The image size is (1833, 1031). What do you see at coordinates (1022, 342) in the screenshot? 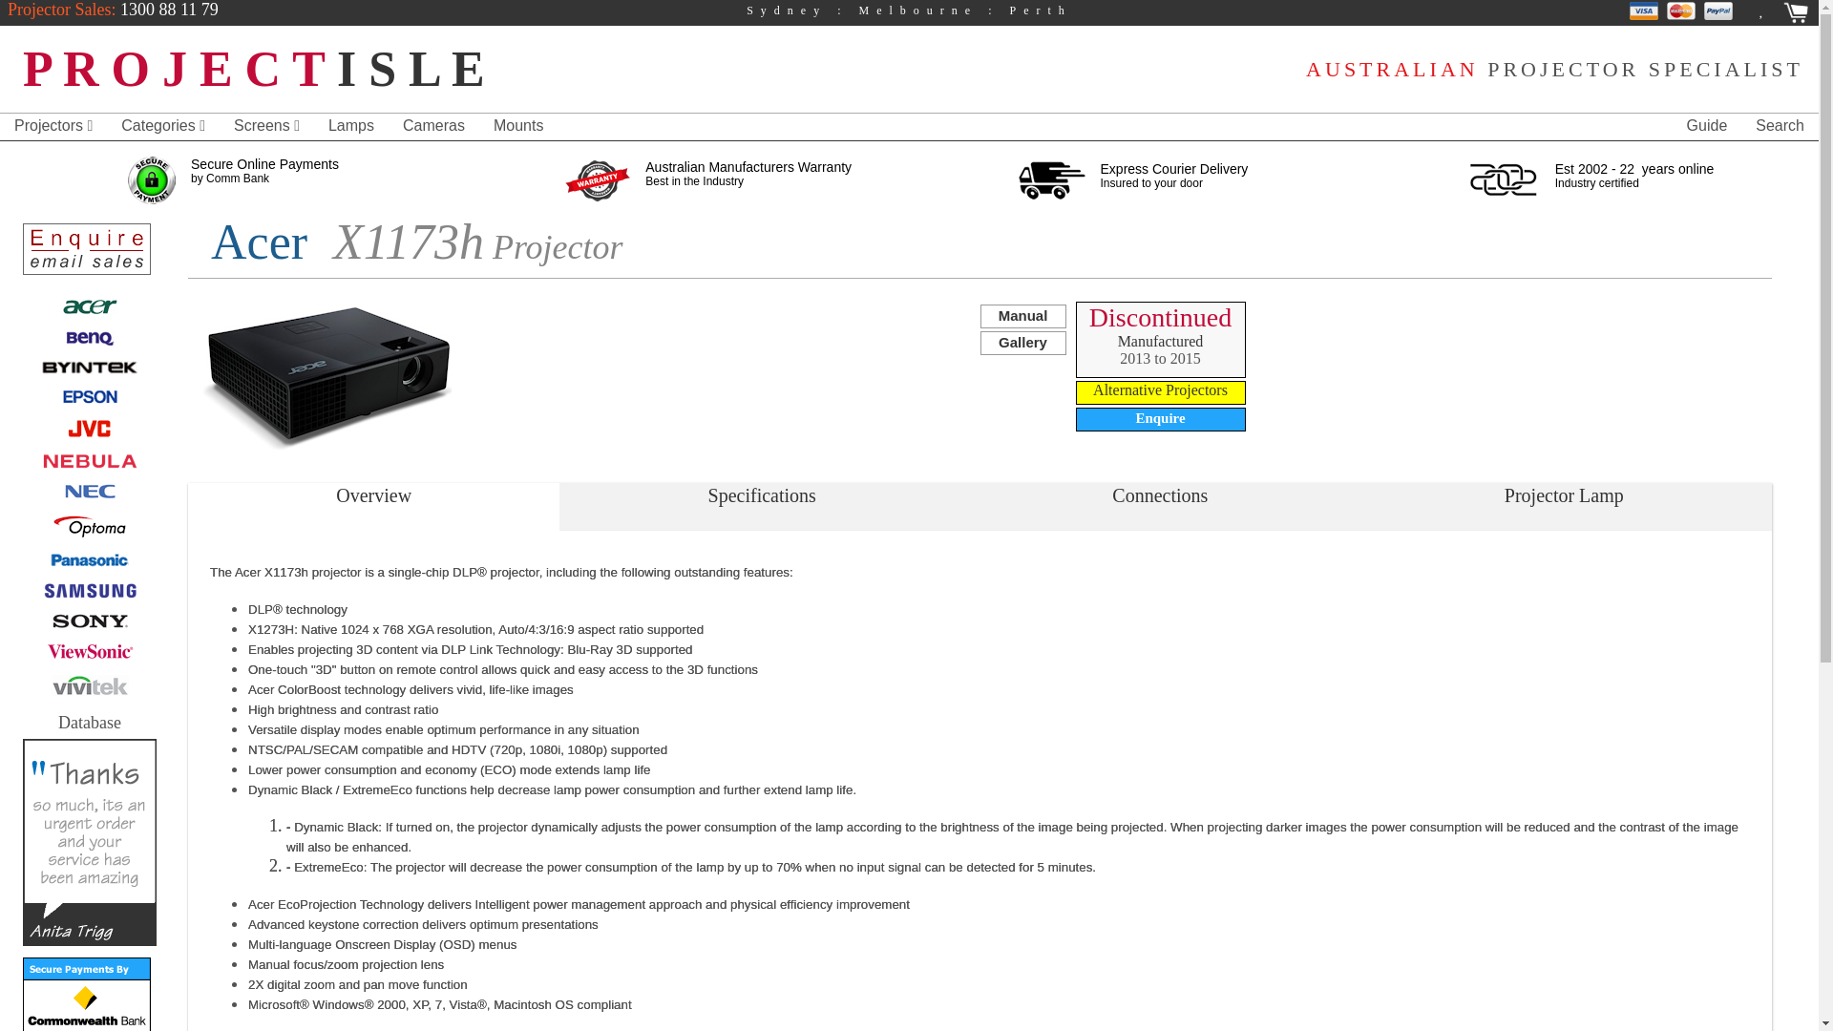
I see `open X1173h Gallery` at bounding box center [1022, 342].